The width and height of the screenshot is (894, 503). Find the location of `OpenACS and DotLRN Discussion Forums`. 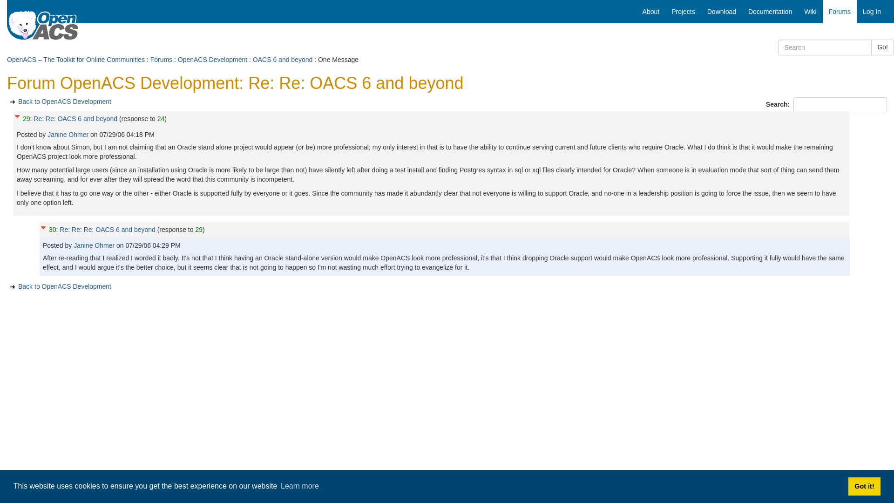

OpenACS and DotLRN Discussion Forums is located at coordinates (839, 11).